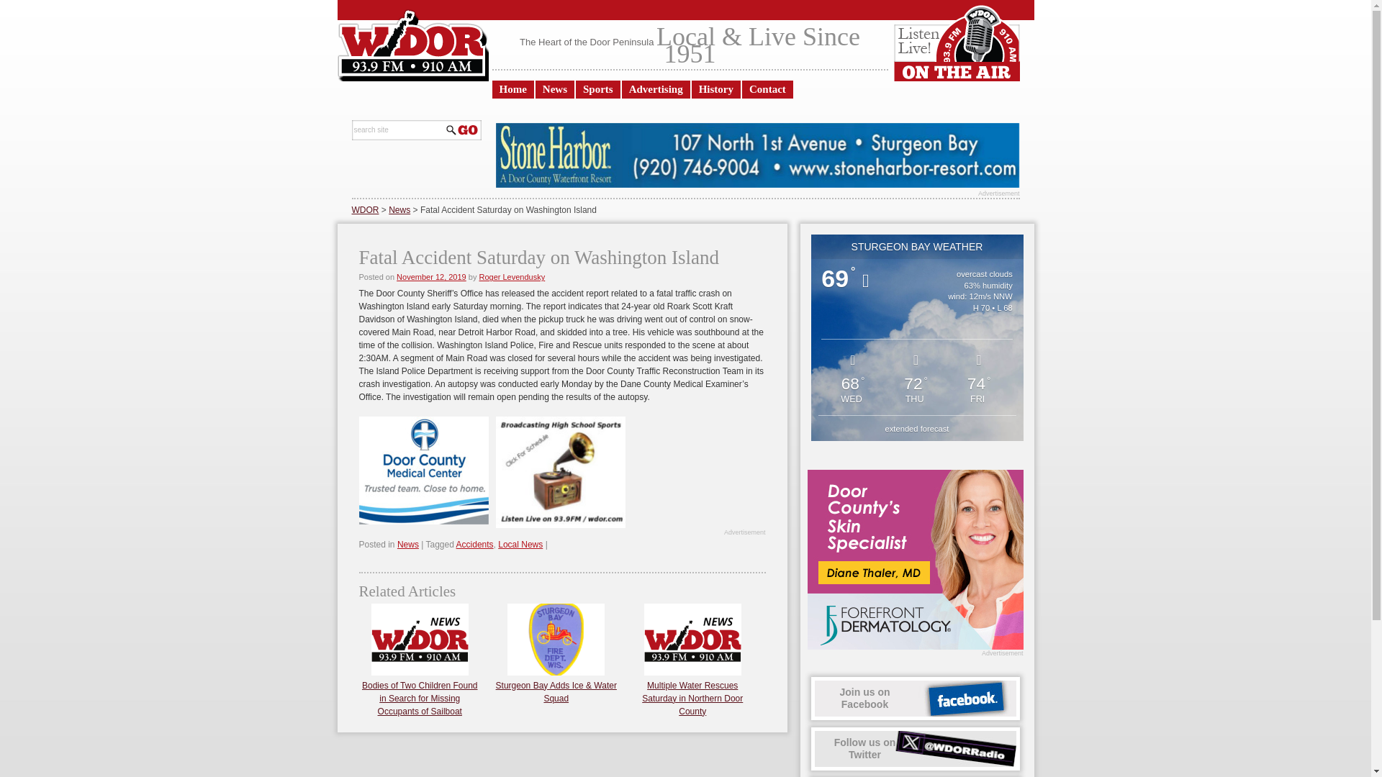 Image resolution: width=1382 pixels, height=777 pixels. What do you see at coordinates (559, 472) in the screenshot?
I see `Sports Schedule` at bounding box center [559, 472].